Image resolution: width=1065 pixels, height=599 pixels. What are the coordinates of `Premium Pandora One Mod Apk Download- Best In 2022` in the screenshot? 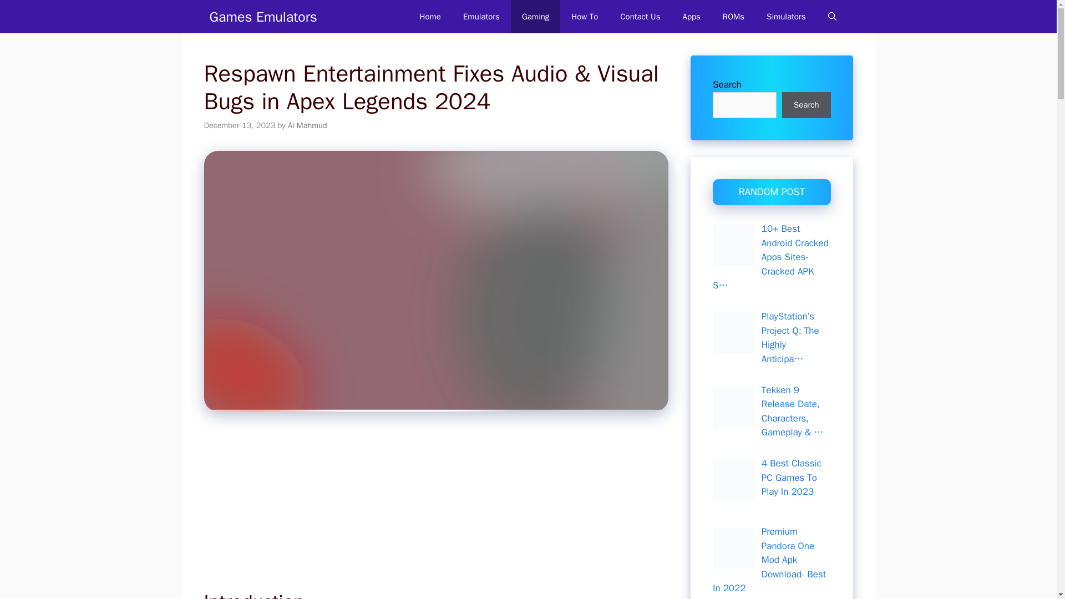 It's located at (769, 560).